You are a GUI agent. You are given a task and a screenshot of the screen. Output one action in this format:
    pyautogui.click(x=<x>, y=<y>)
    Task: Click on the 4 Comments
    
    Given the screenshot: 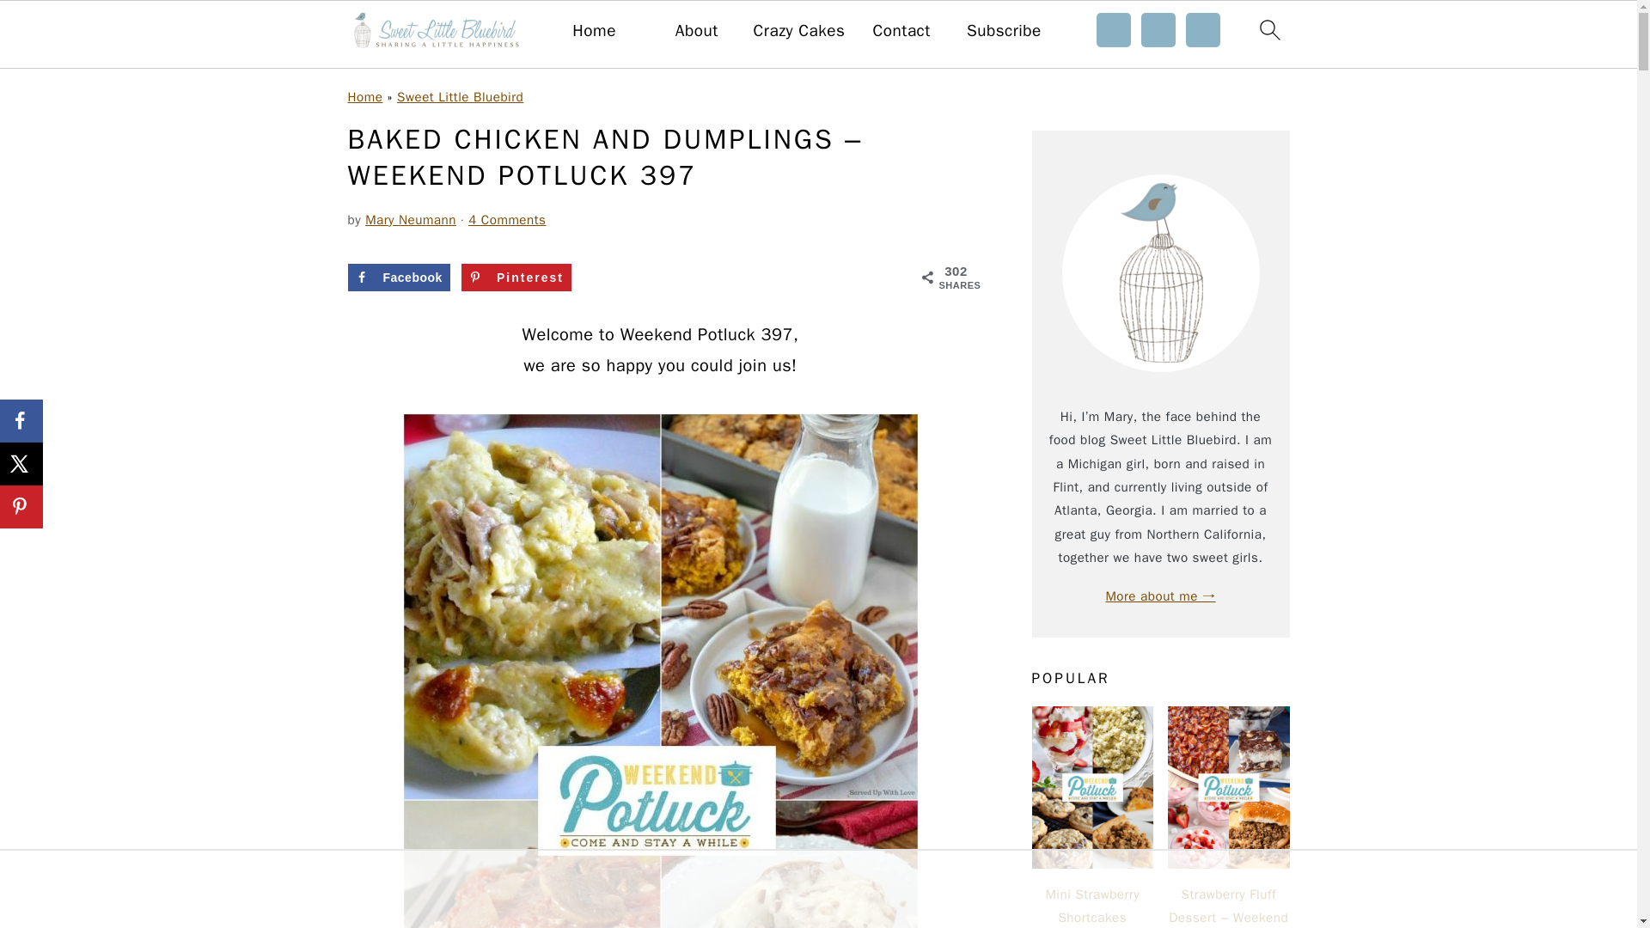 What is the action you would take?
    pyautogui.click(x=507, y=220)
    